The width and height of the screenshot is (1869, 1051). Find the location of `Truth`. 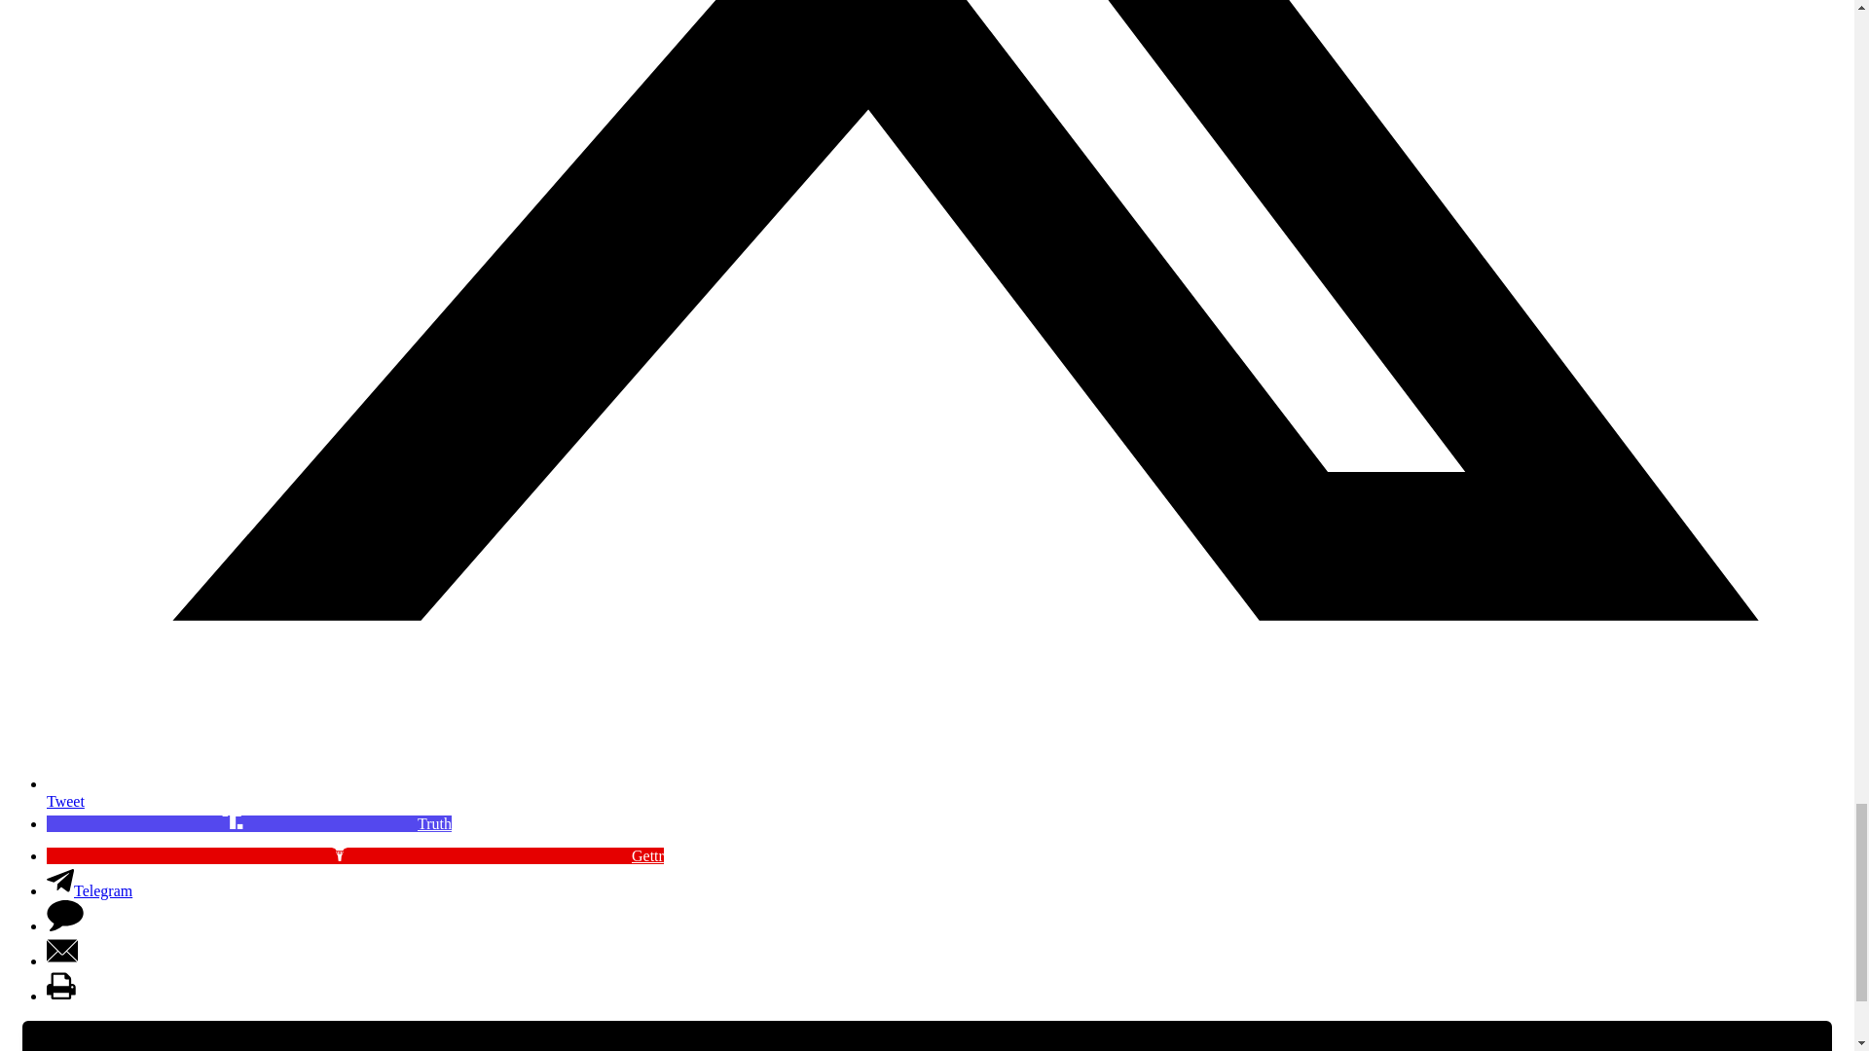

Truth is located at coordinates (249, 823).